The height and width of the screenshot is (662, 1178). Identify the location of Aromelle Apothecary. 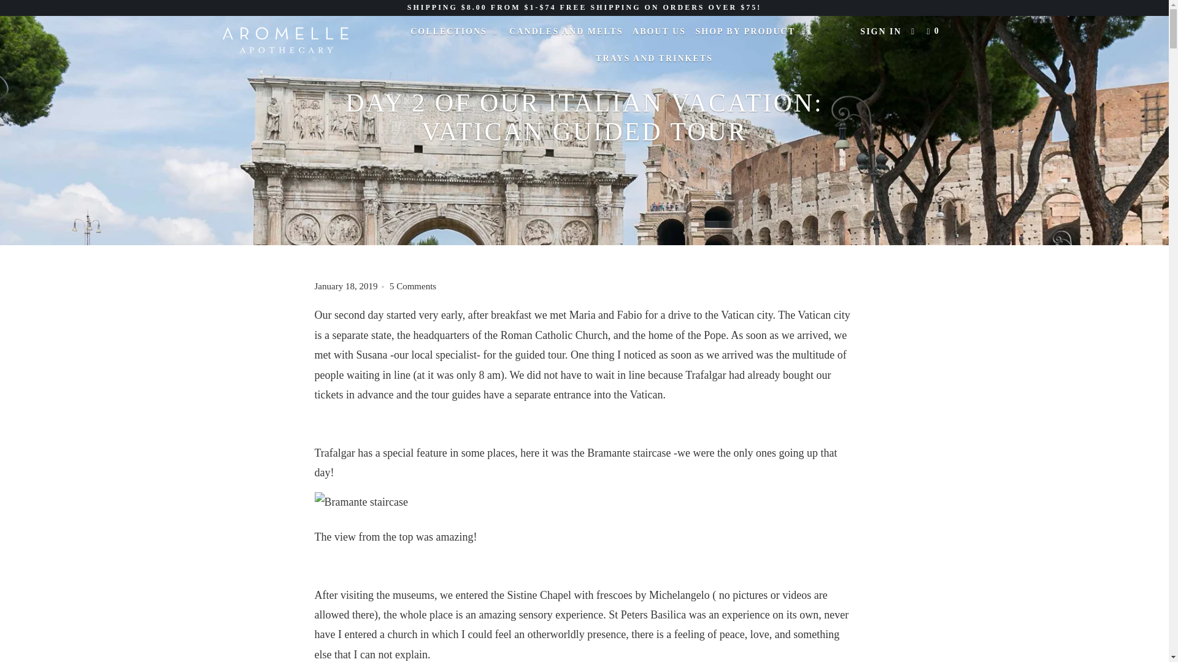
(285, 44).